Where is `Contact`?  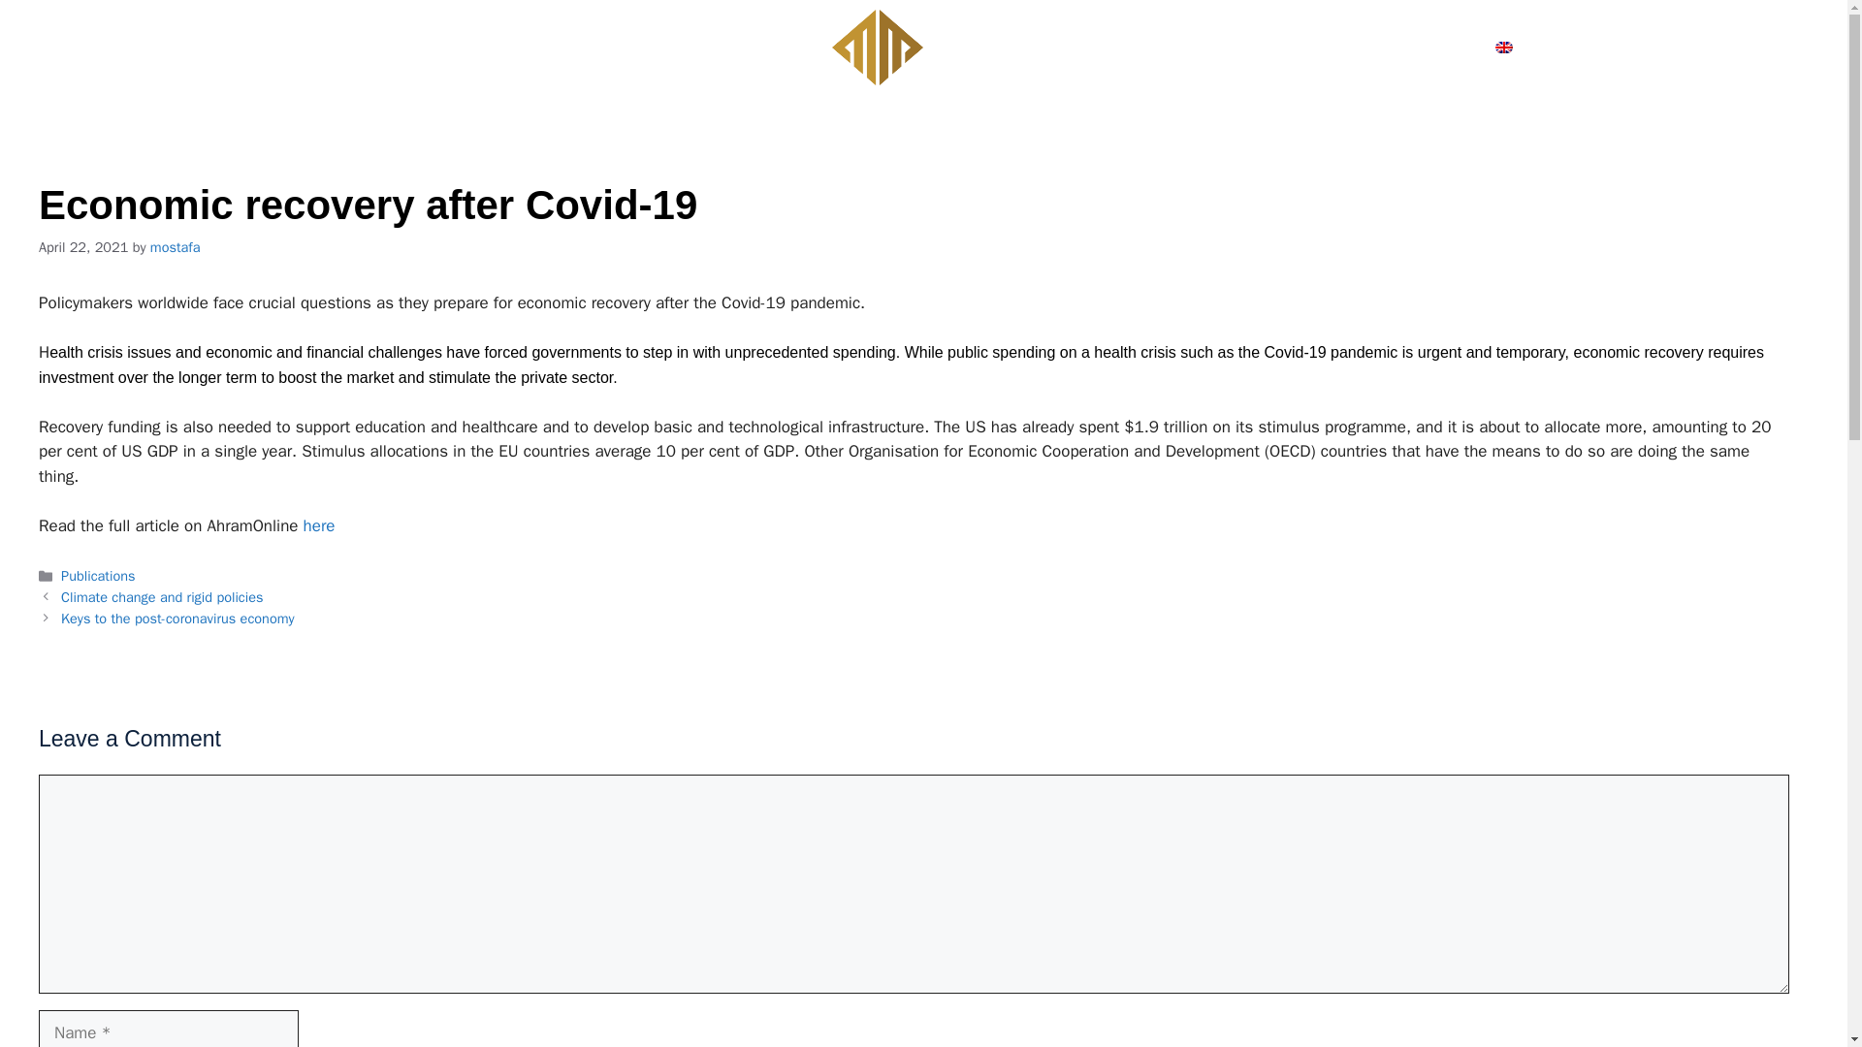 Contact is located at coordinates (417, 47).